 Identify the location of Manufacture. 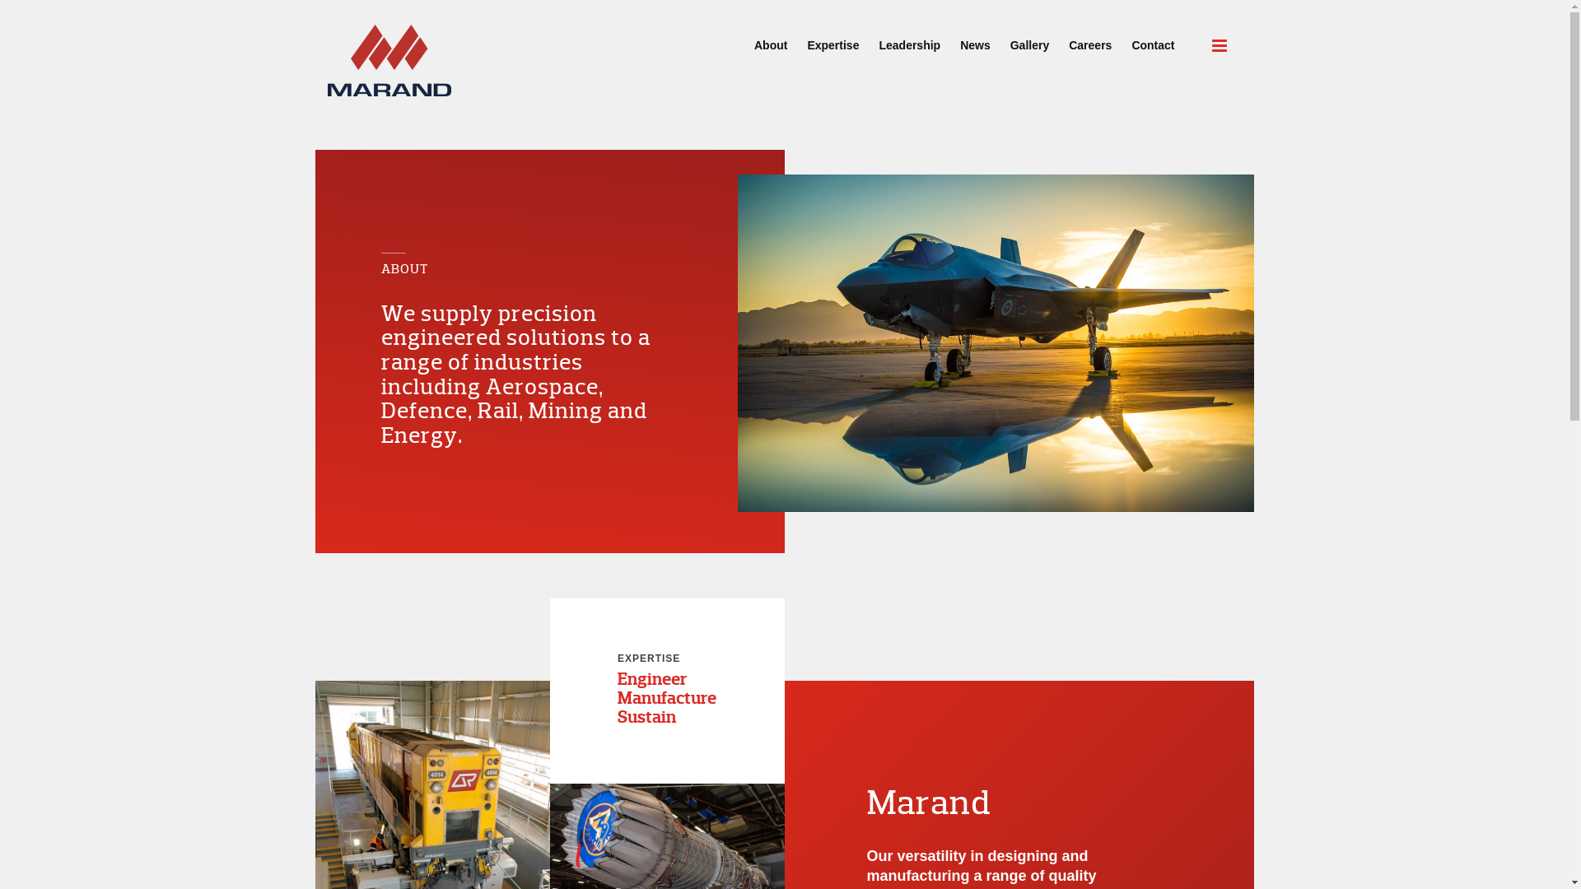
(667, 698).